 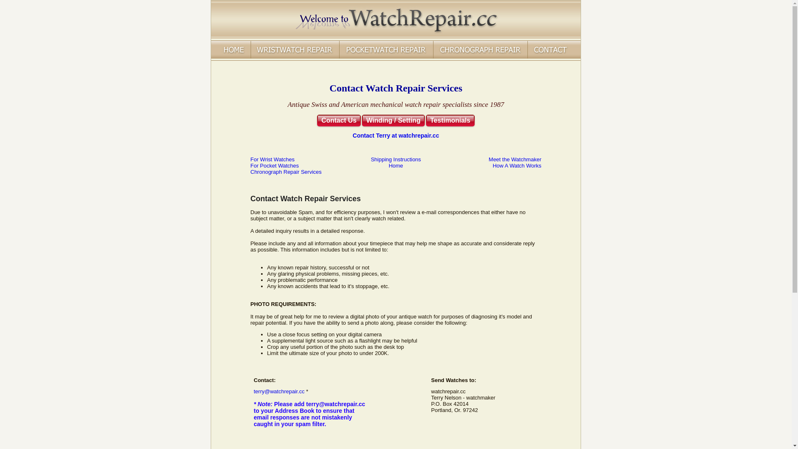 What do you see at coordinates (396, 160) in the screenshot?
I see `Shipping Instructions` at bounding box center [396, 160].